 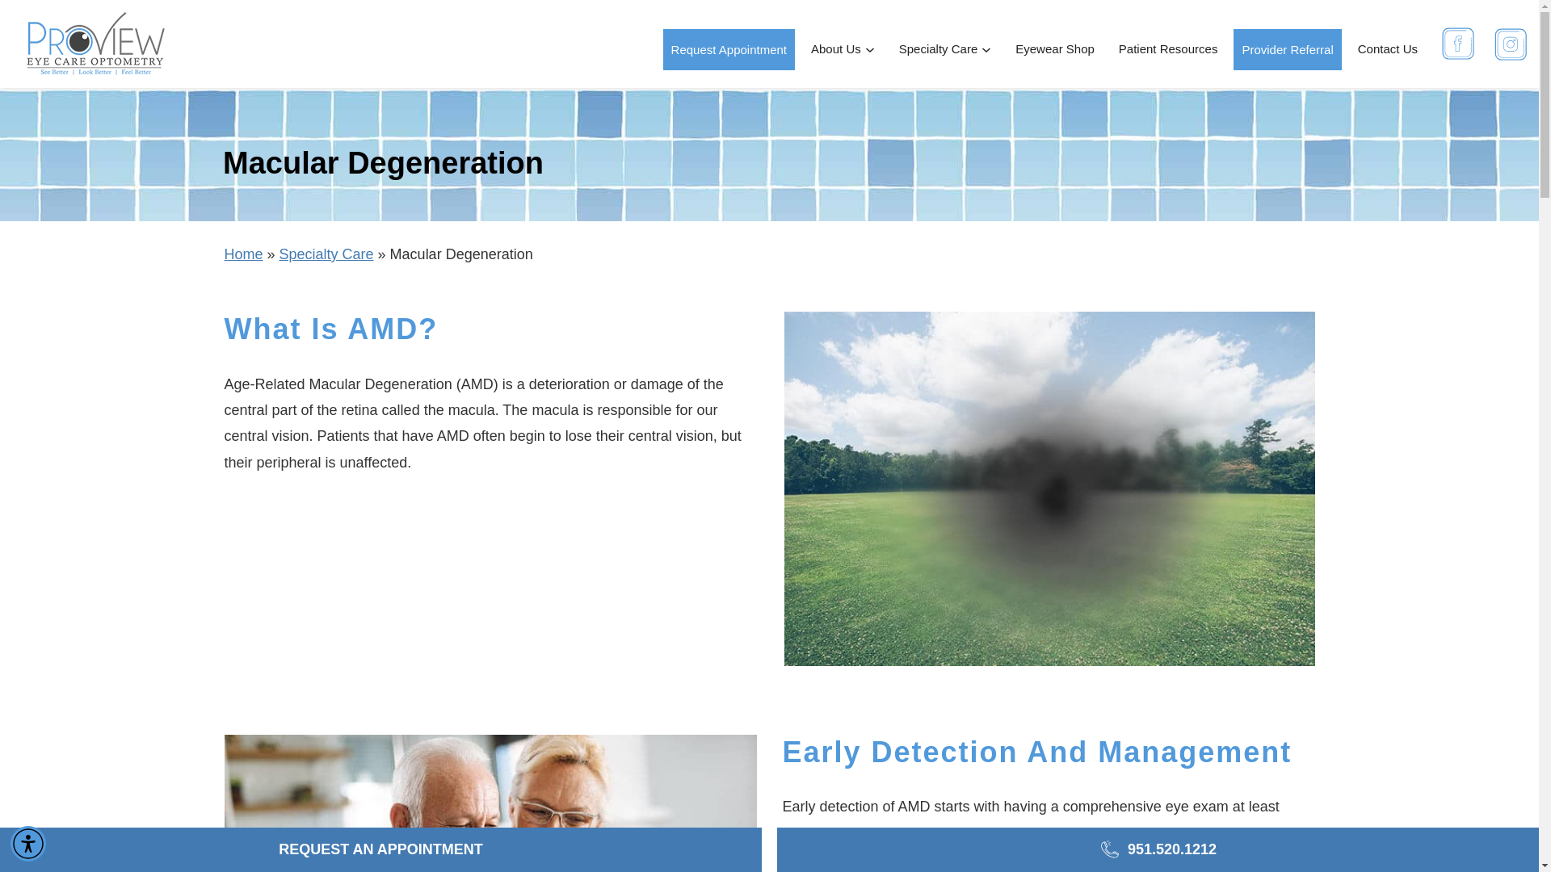 I want to click on Patient Resources, so click(x=1168, y=48).